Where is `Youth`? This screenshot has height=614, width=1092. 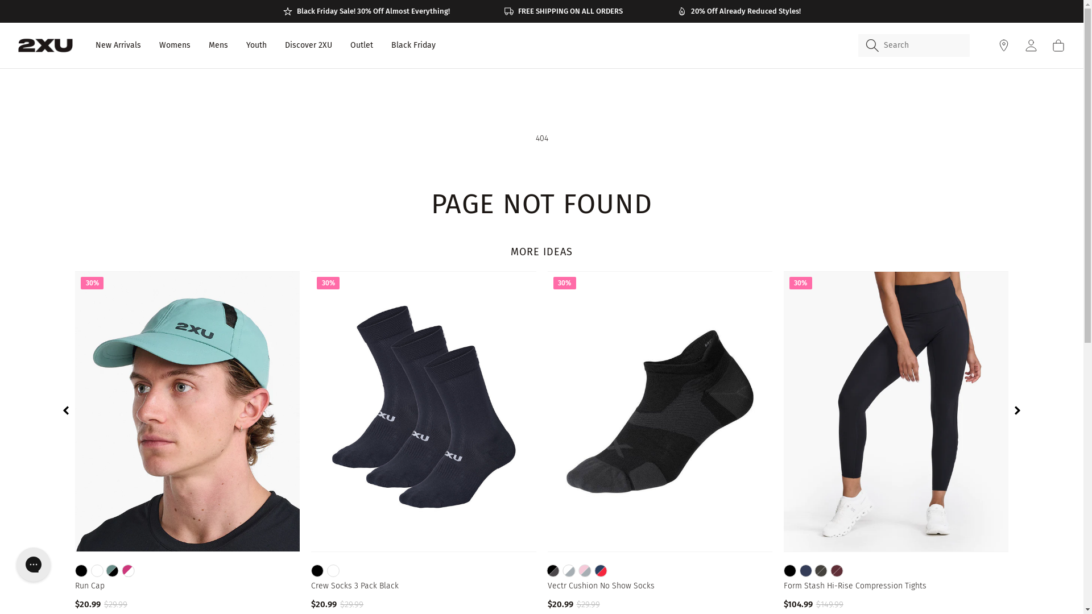 Youth is located at coordinates (257, 45).